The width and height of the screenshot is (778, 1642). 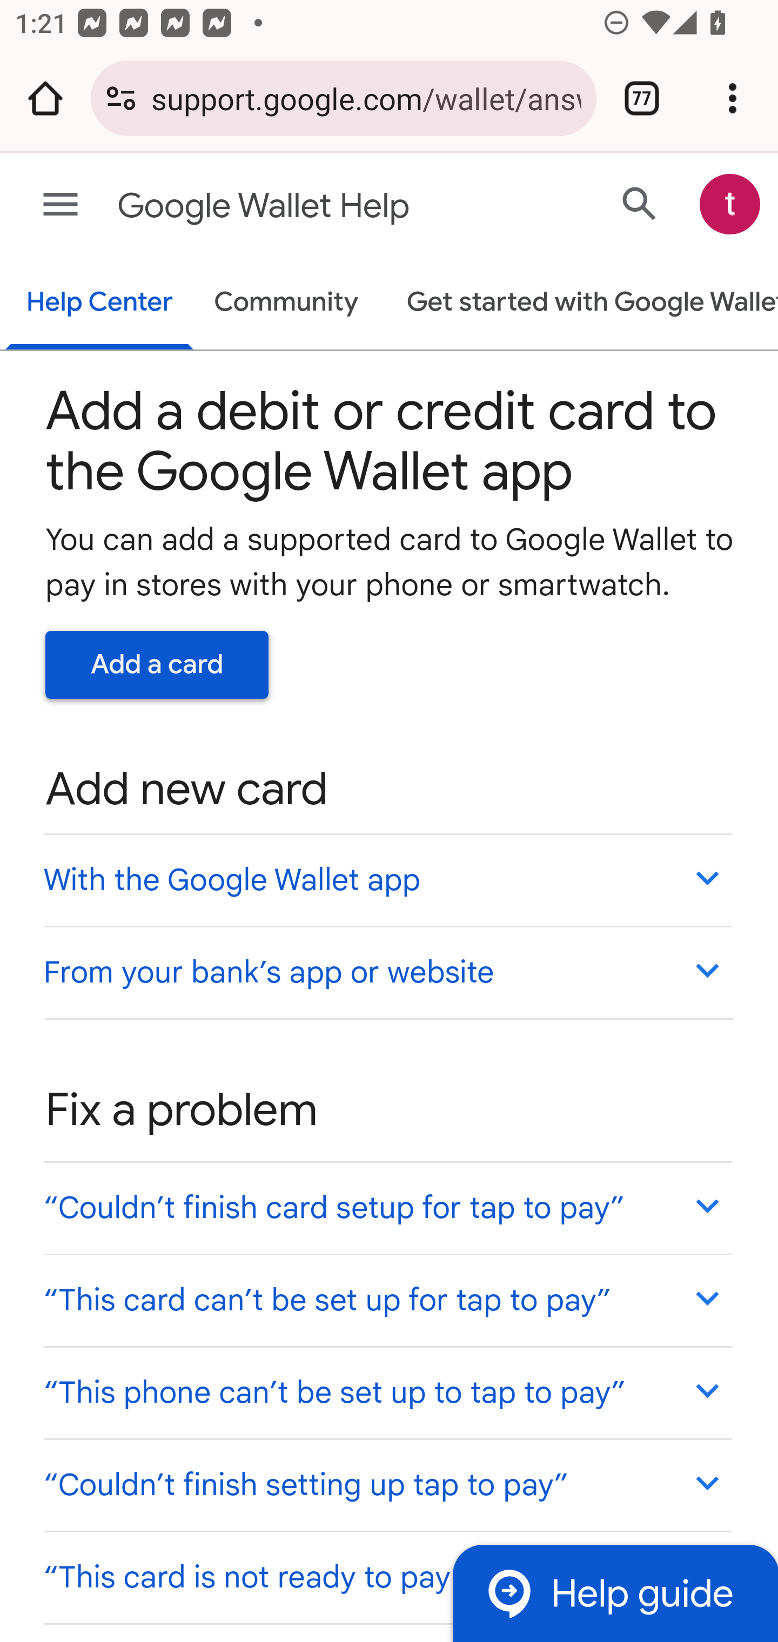 What do you see at coordinates (582, 304) in the screenshot?
I see `Get started with Google Wallet` at bounding box center [582, 304].